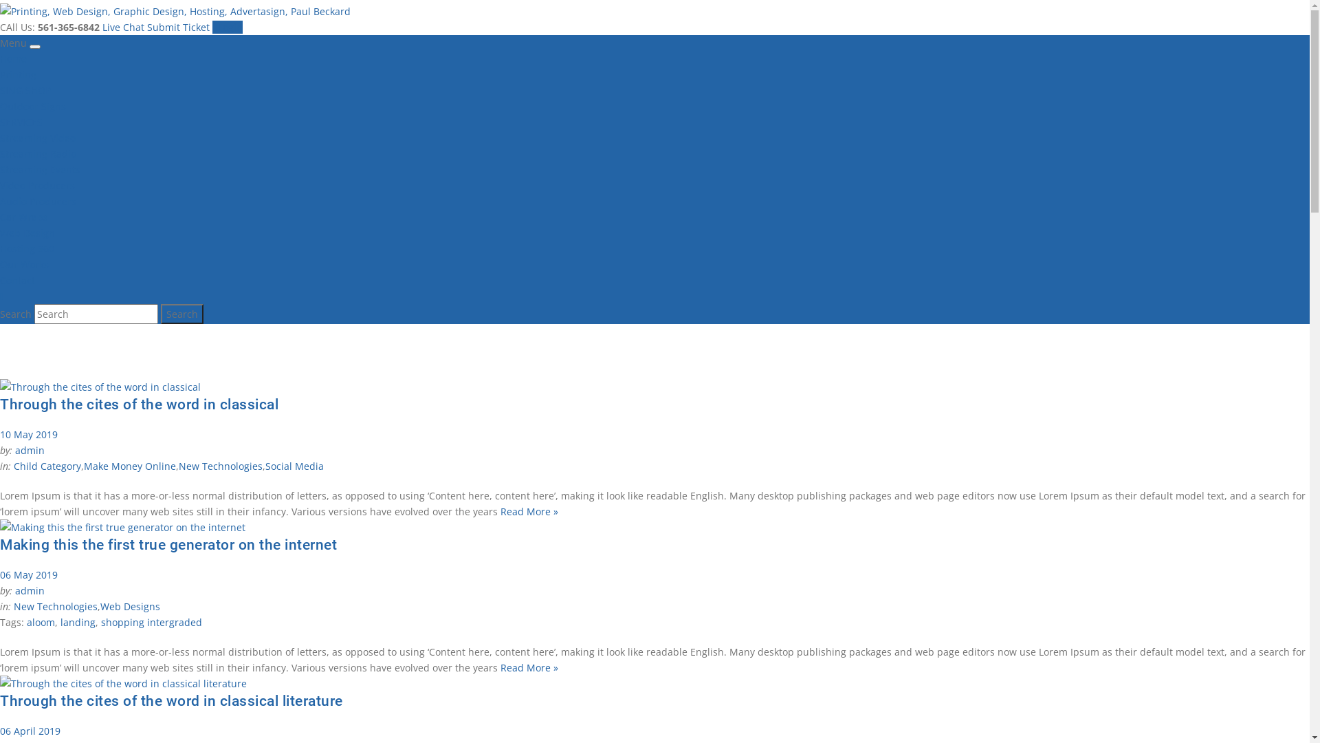  What do you see at coordinates (38, 154) in the screenshot?
I see `Streaming Radio` at bounding box center [38, 154].